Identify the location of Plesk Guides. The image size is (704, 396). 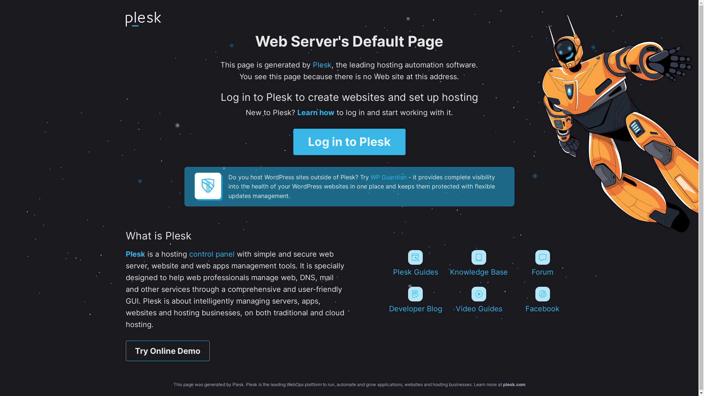
(415, 263).